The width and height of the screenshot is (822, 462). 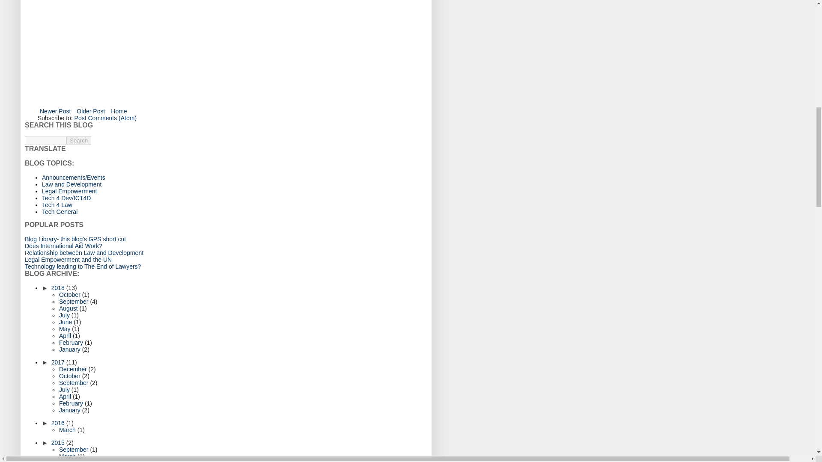 I want to click on Older Post, so click(x=91, y=111).